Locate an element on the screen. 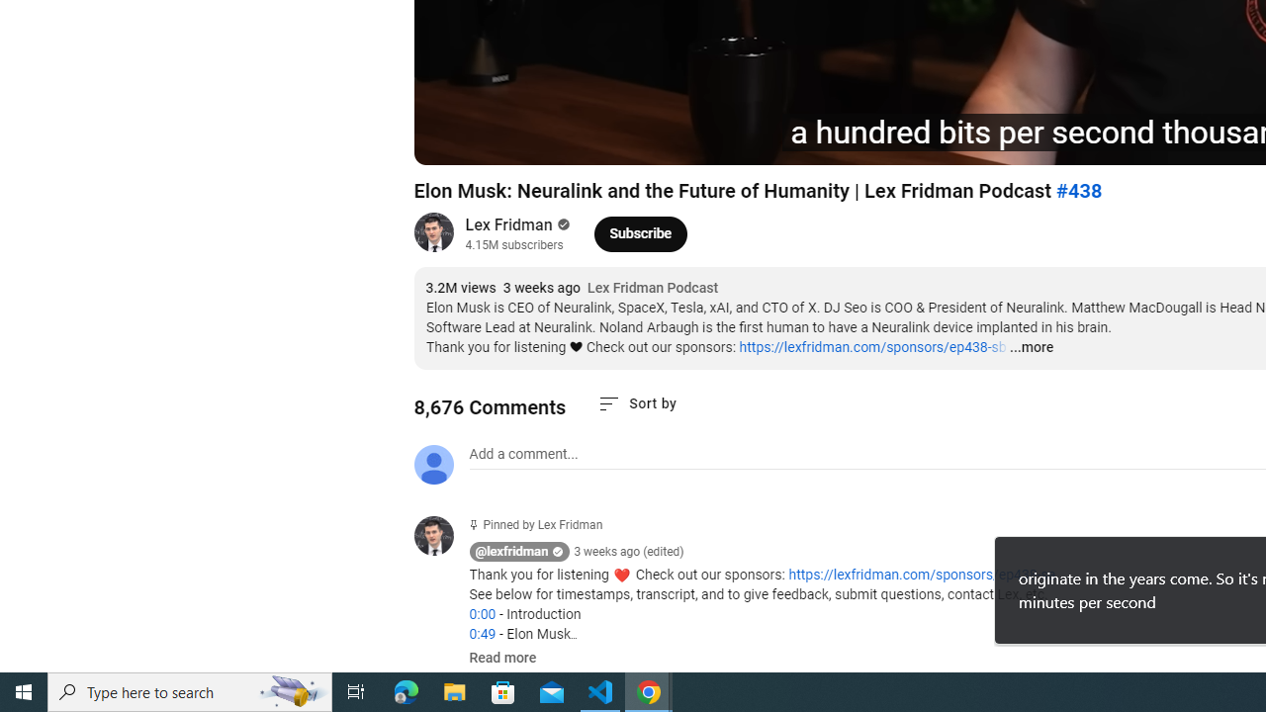 Image resolution: width=1266 pixels, height=712 pixels. 0:00 is located at coordinates (482, 614).